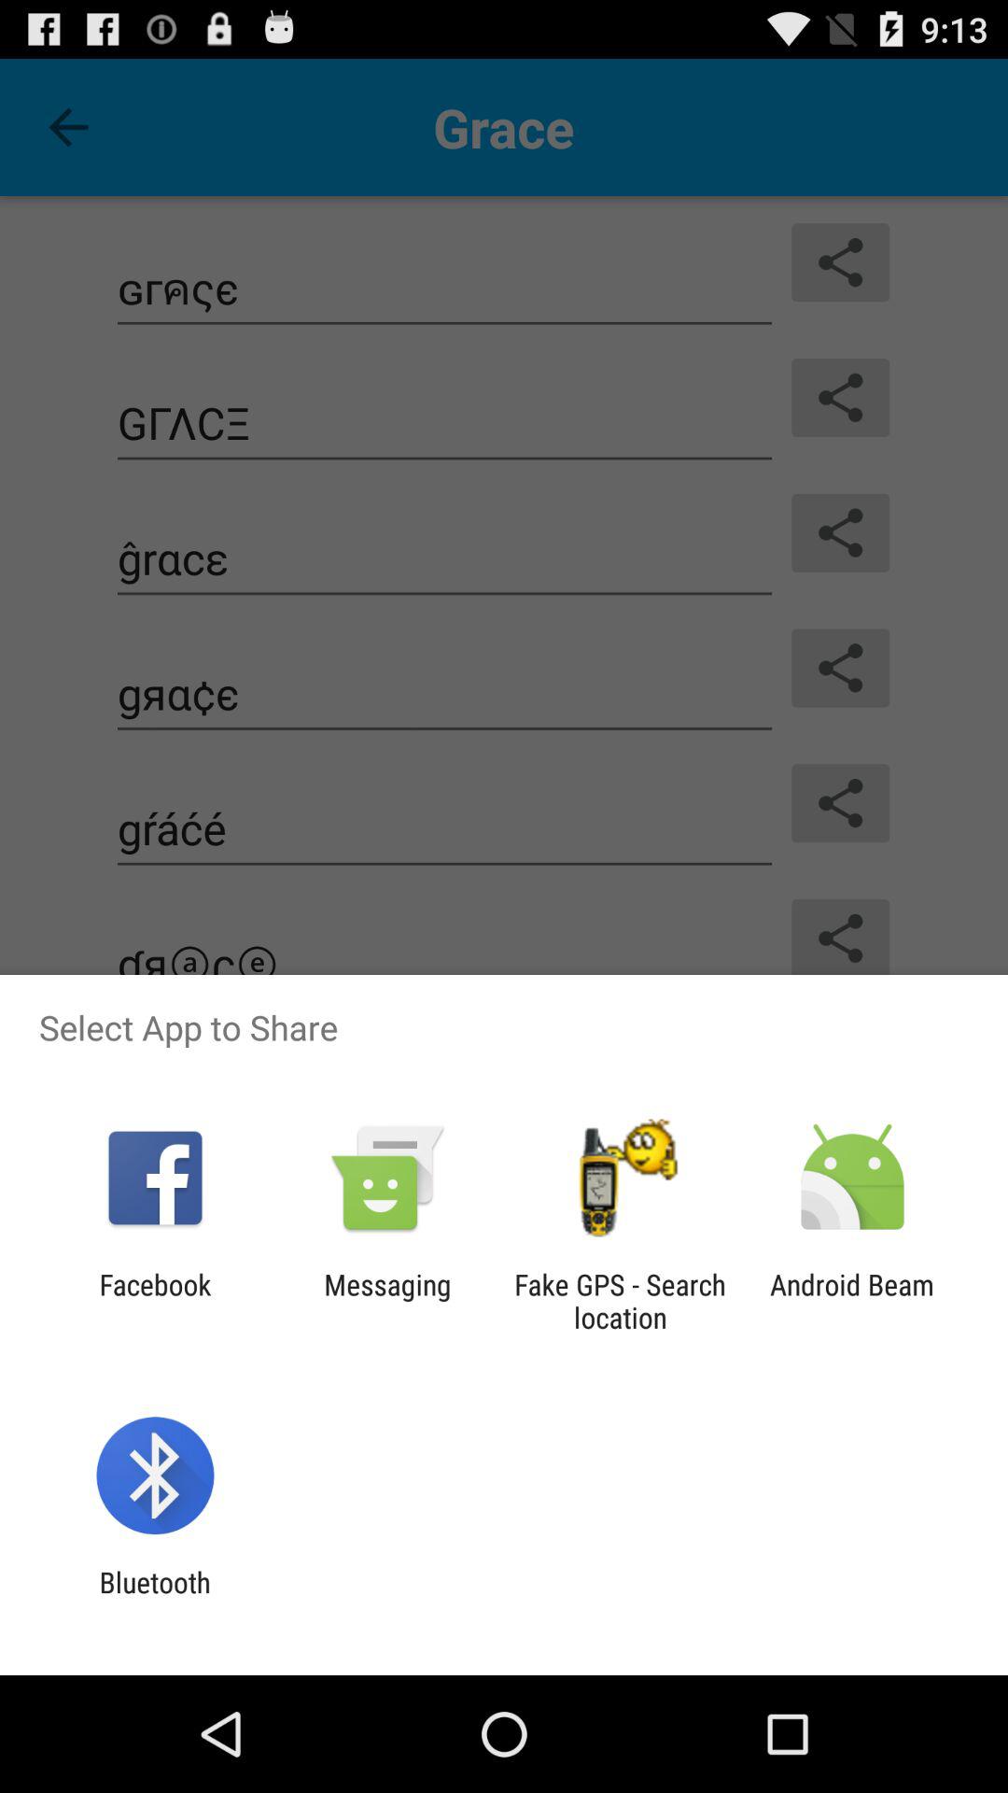 The width and height of the screenshot is (1008, 1793). Describe the element at coordinates (620, 1301) in the screenshot. I see `scroll to the fake gps search` at that location.